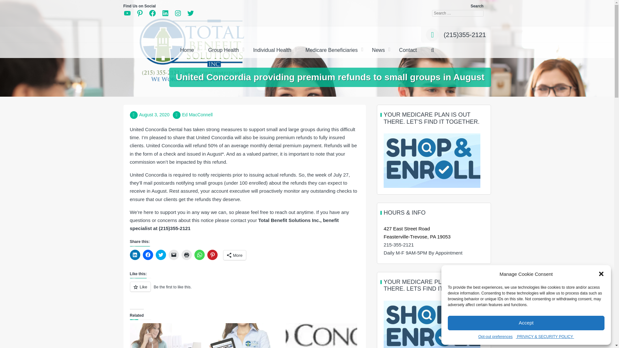  Describe the element at coordinates (244, 290) in the screenshot. I see `Like or Reblog` at that location.